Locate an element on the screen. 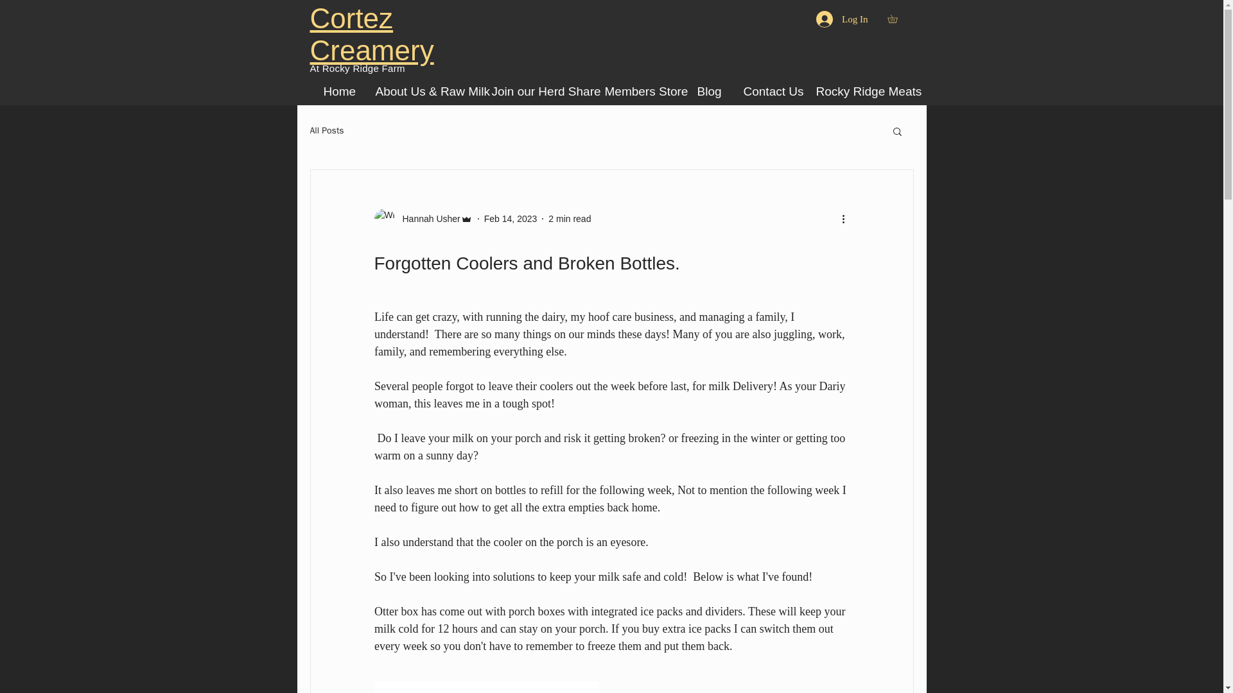 The width and height of the screenshot is (1233, 693). Members Store is located at coordinates (640, 91).